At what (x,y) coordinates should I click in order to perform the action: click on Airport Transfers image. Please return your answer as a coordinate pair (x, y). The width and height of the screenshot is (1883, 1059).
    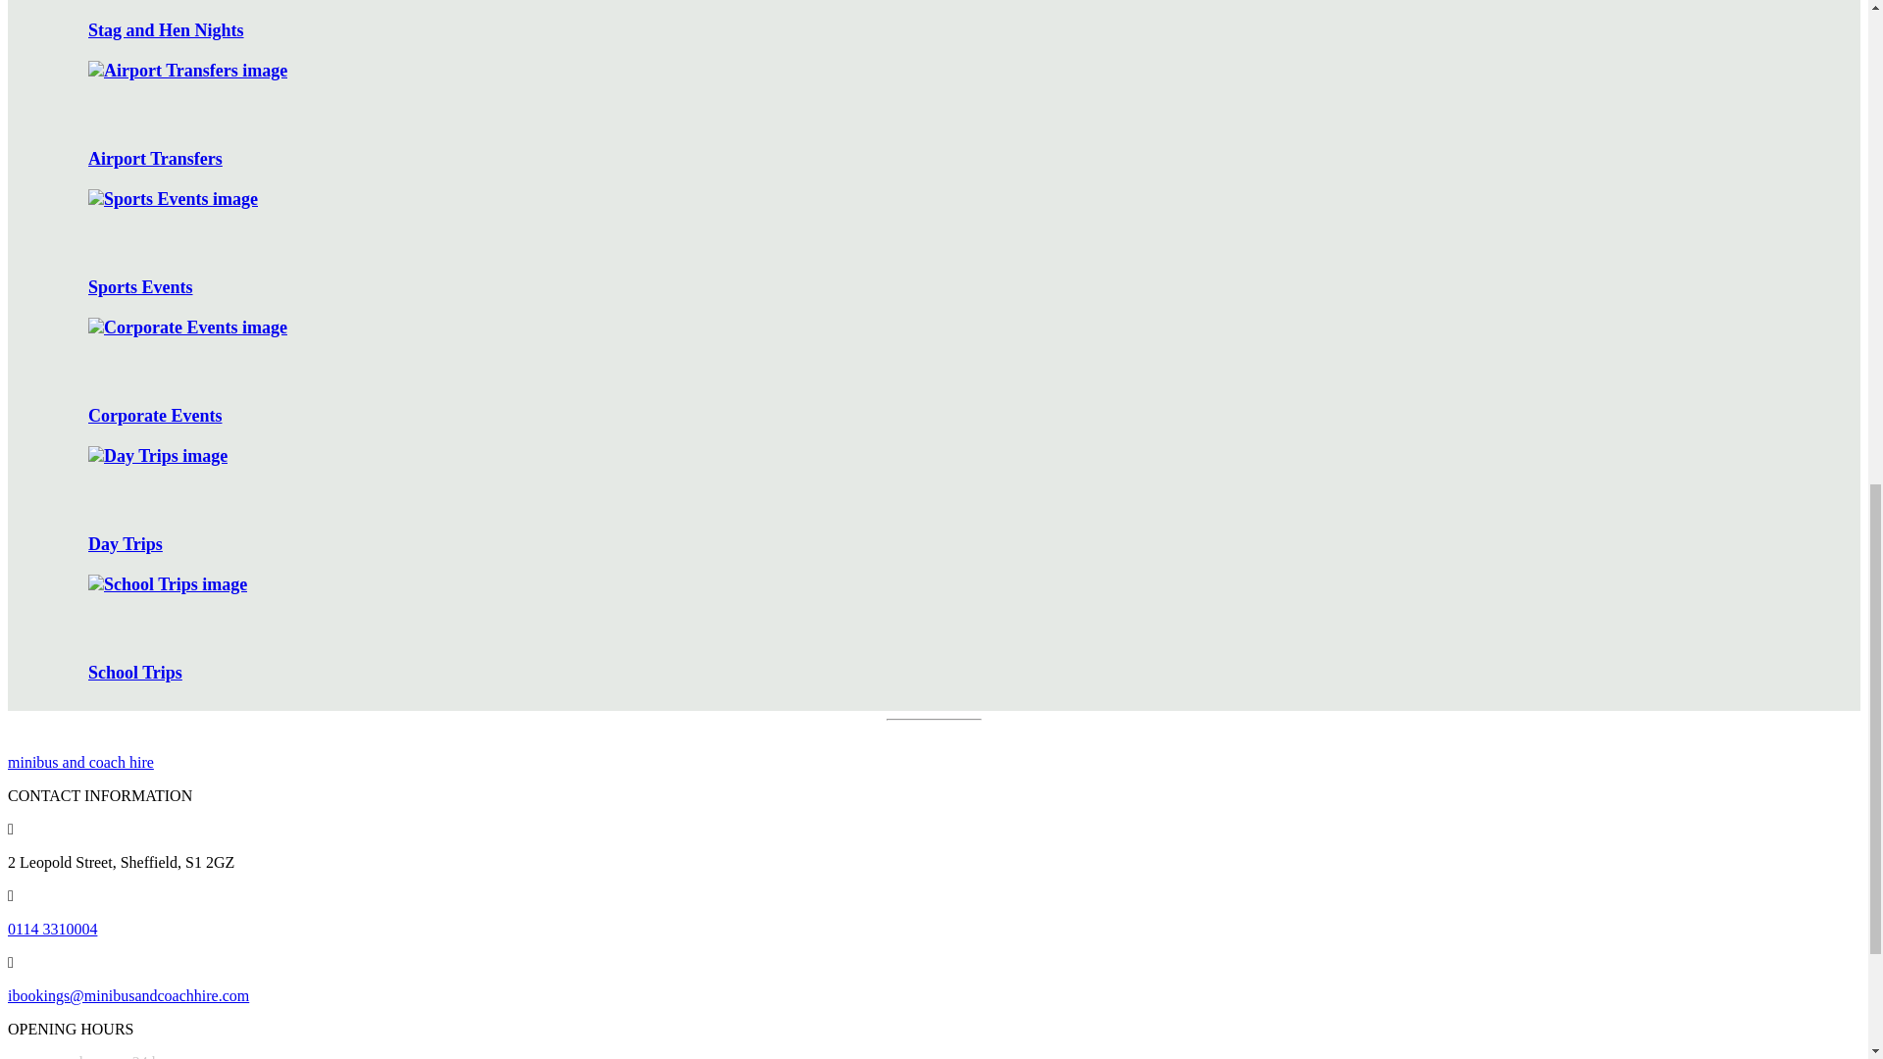
    Looking at the image, I should click on (188, 71).